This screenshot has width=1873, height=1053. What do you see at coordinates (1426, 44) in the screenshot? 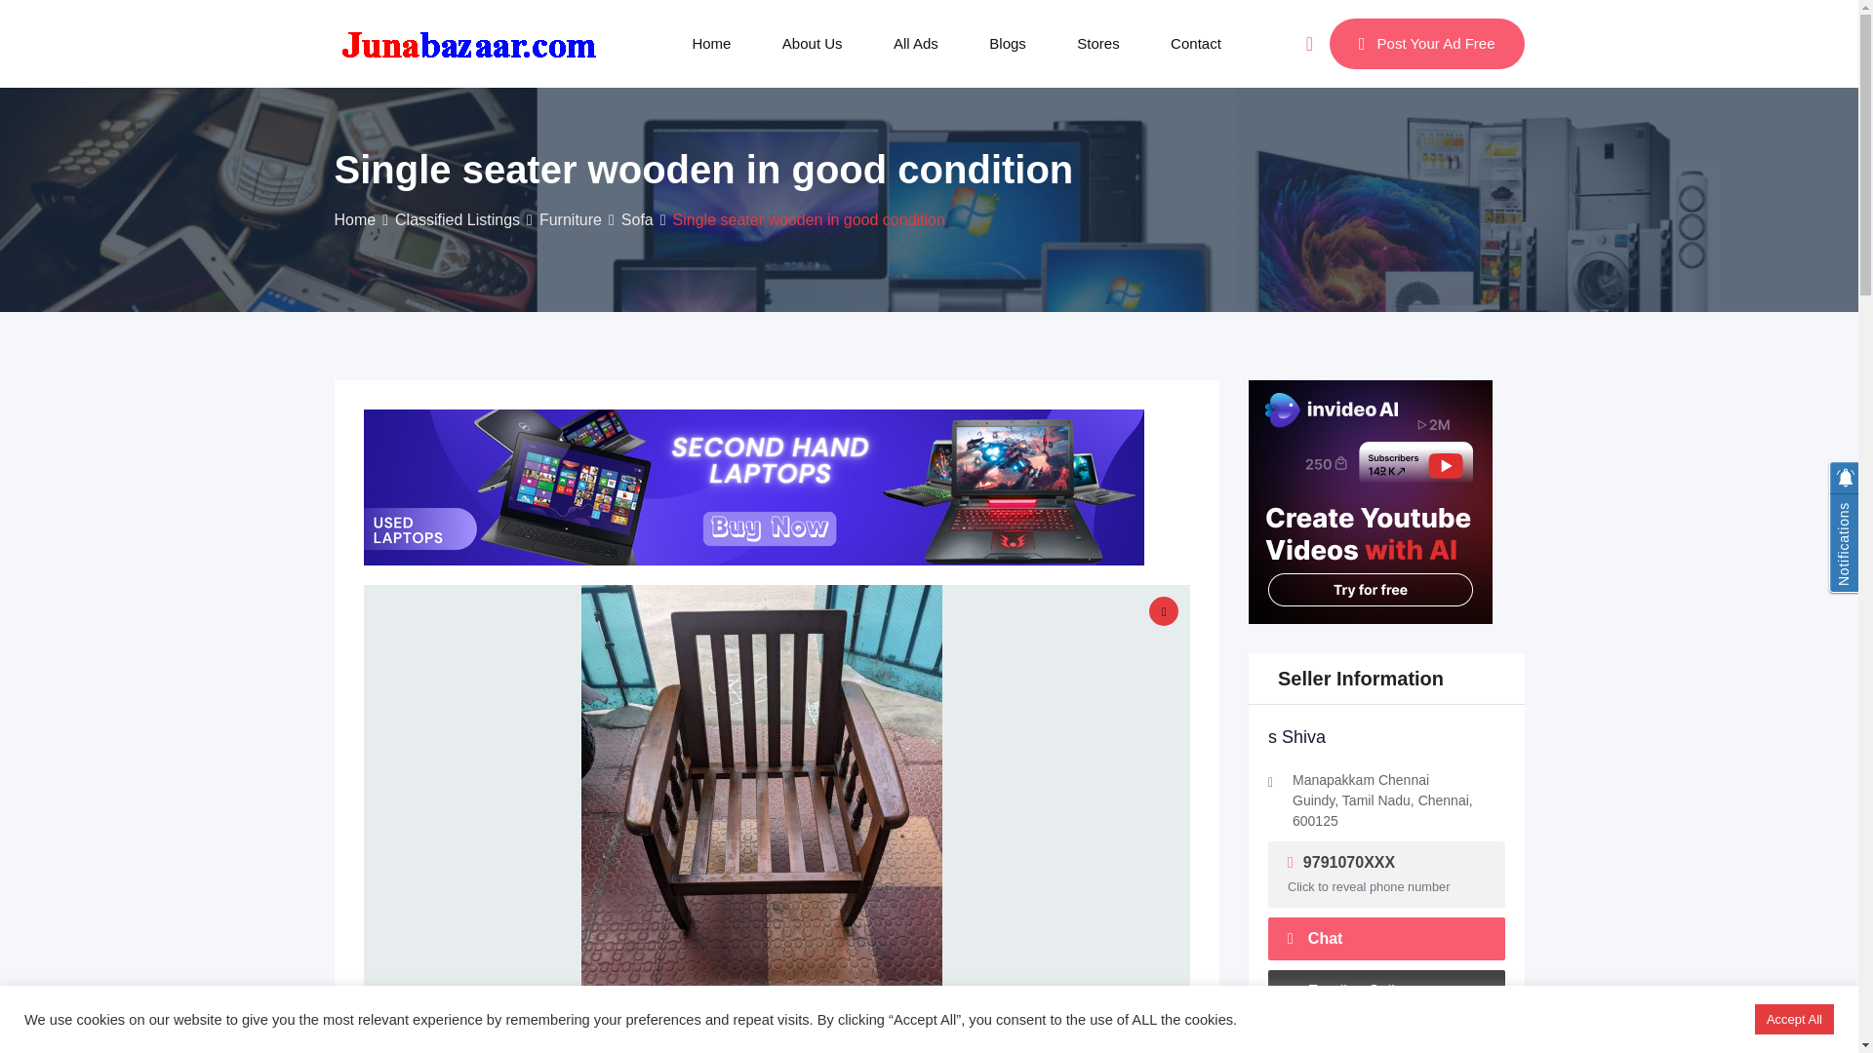
I see `Post Your Ad Free` at bounding box center [1426, 44].